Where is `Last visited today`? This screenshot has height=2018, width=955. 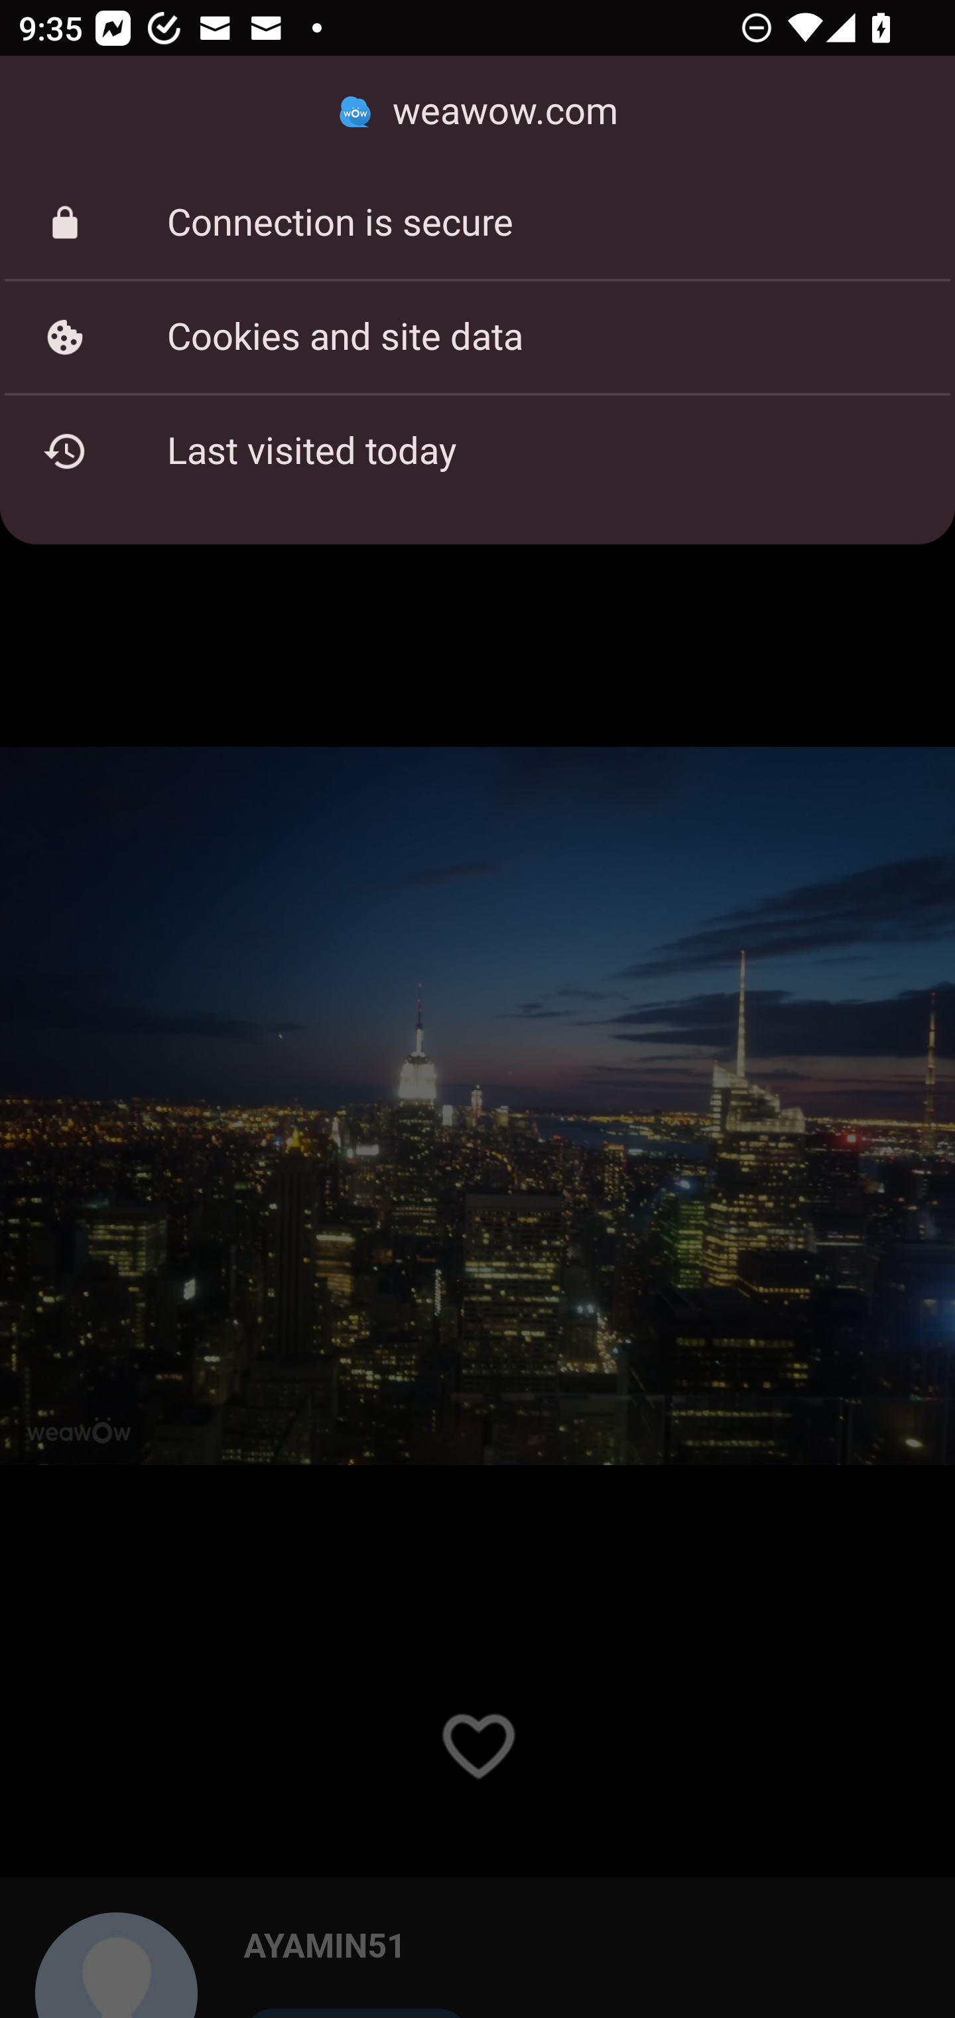
Last visited today is located at coordinates (477, 451).